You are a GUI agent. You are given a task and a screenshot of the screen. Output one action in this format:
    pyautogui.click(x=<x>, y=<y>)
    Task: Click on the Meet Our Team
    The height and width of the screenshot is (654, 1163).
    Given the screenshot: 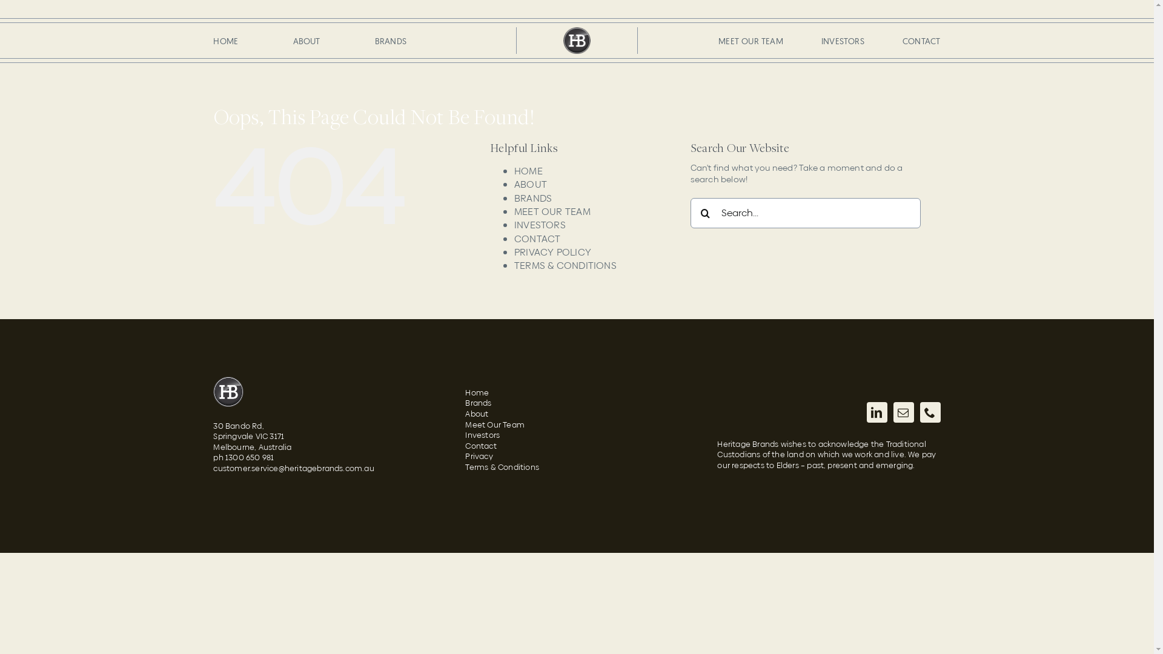 What is the action you would take?
    pyautogui.click(x=577, y=425)
    